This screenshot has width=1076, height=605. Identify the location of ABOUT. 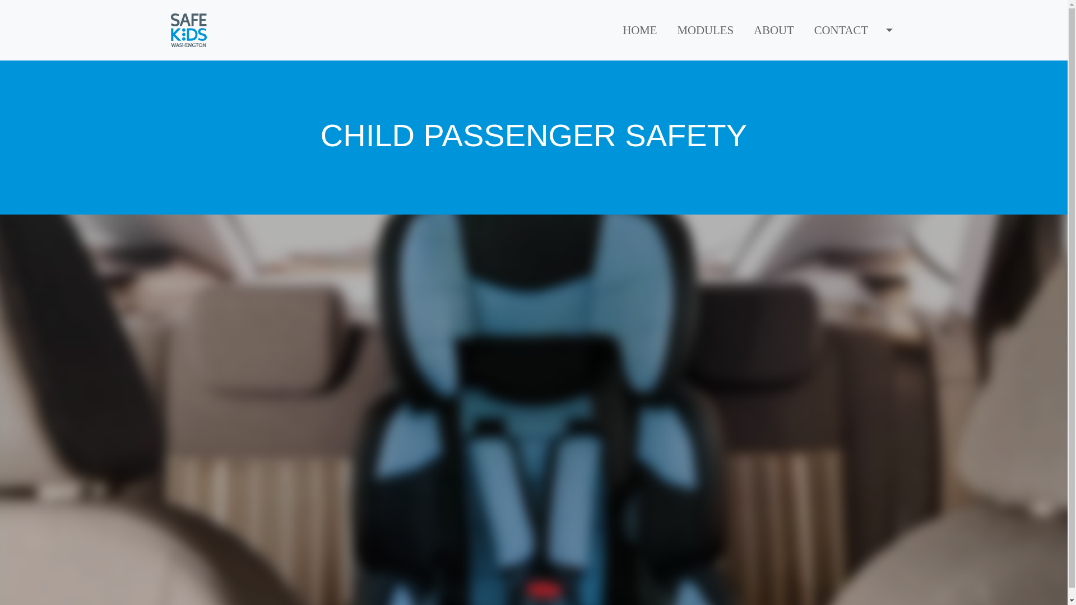
(773, 30).